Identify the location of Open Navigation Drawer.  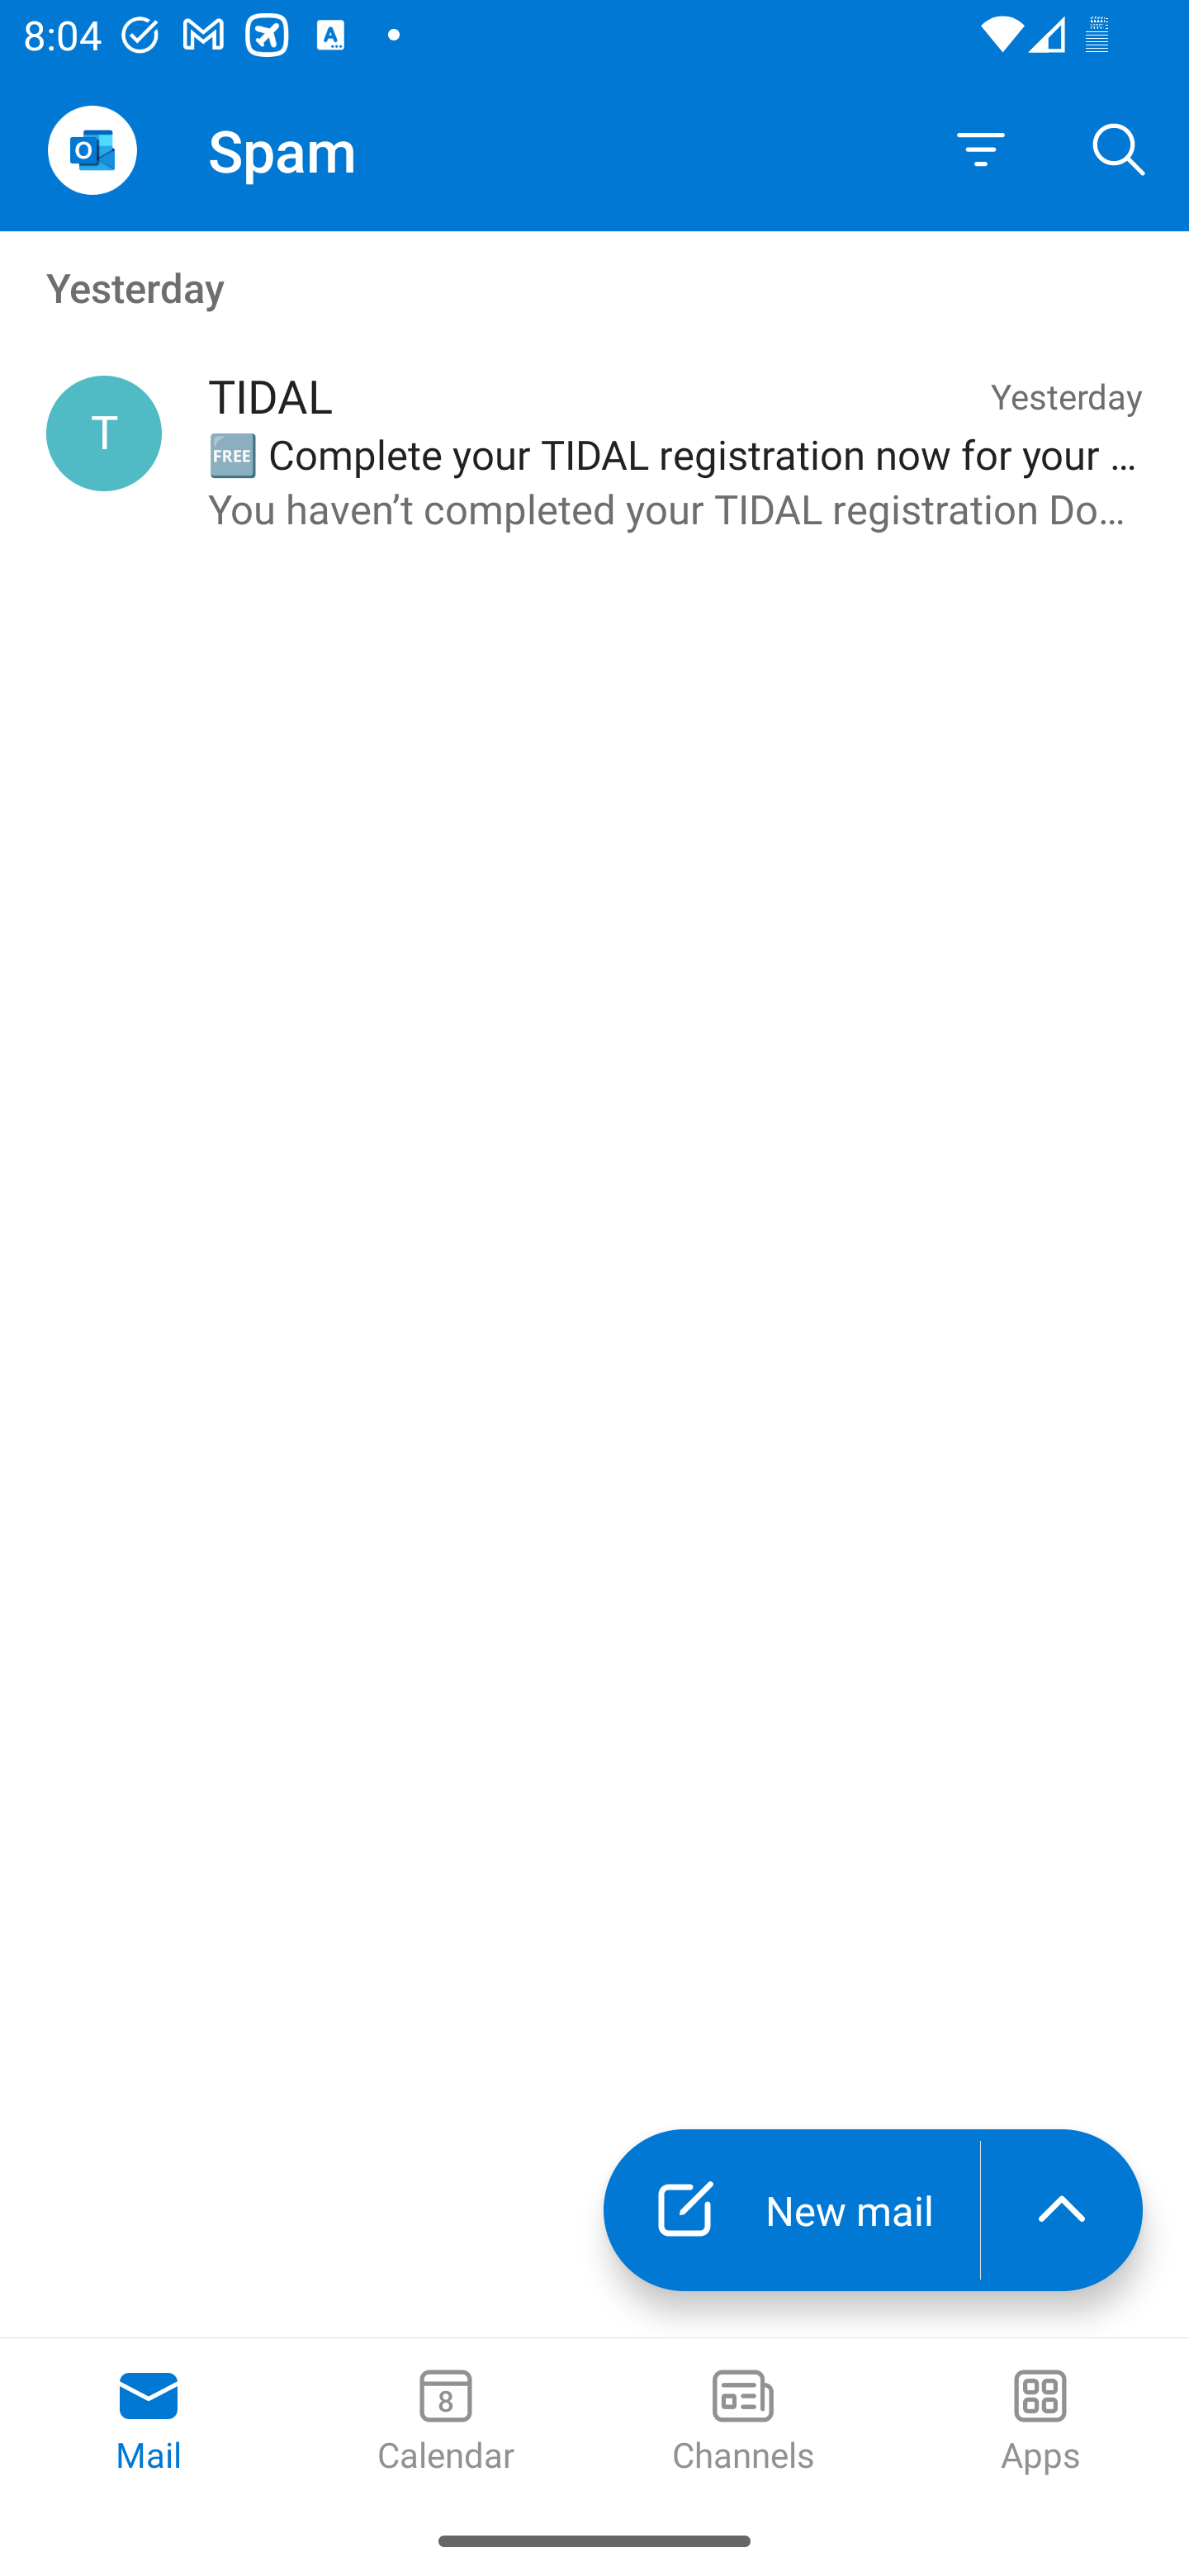
(92, 150).